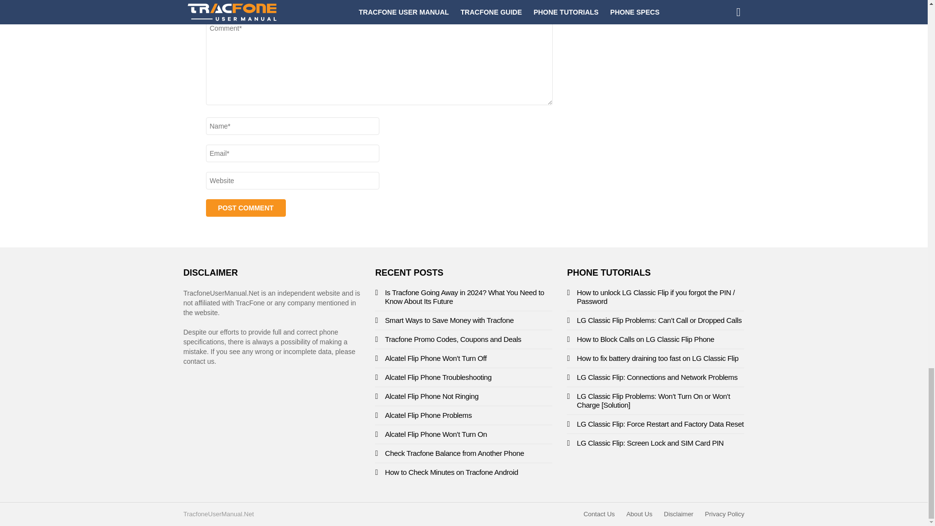 This screenshot has height=526, width=935. Describe the element at coordinates (431, 395) in the screenshot. I see `Alcatel Flip Phone Not Ringing` at that location.